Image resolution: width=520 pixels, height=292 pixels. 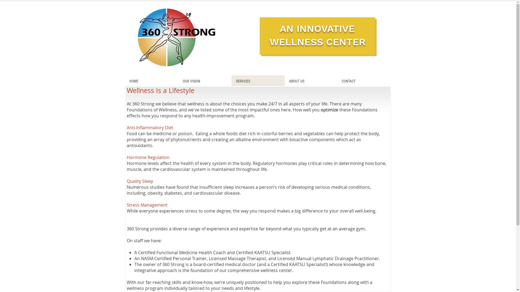 What do you see at coordinates (311, 81) in the screenshot?
I see `ABOUT US` at bounding box center [311, 81].